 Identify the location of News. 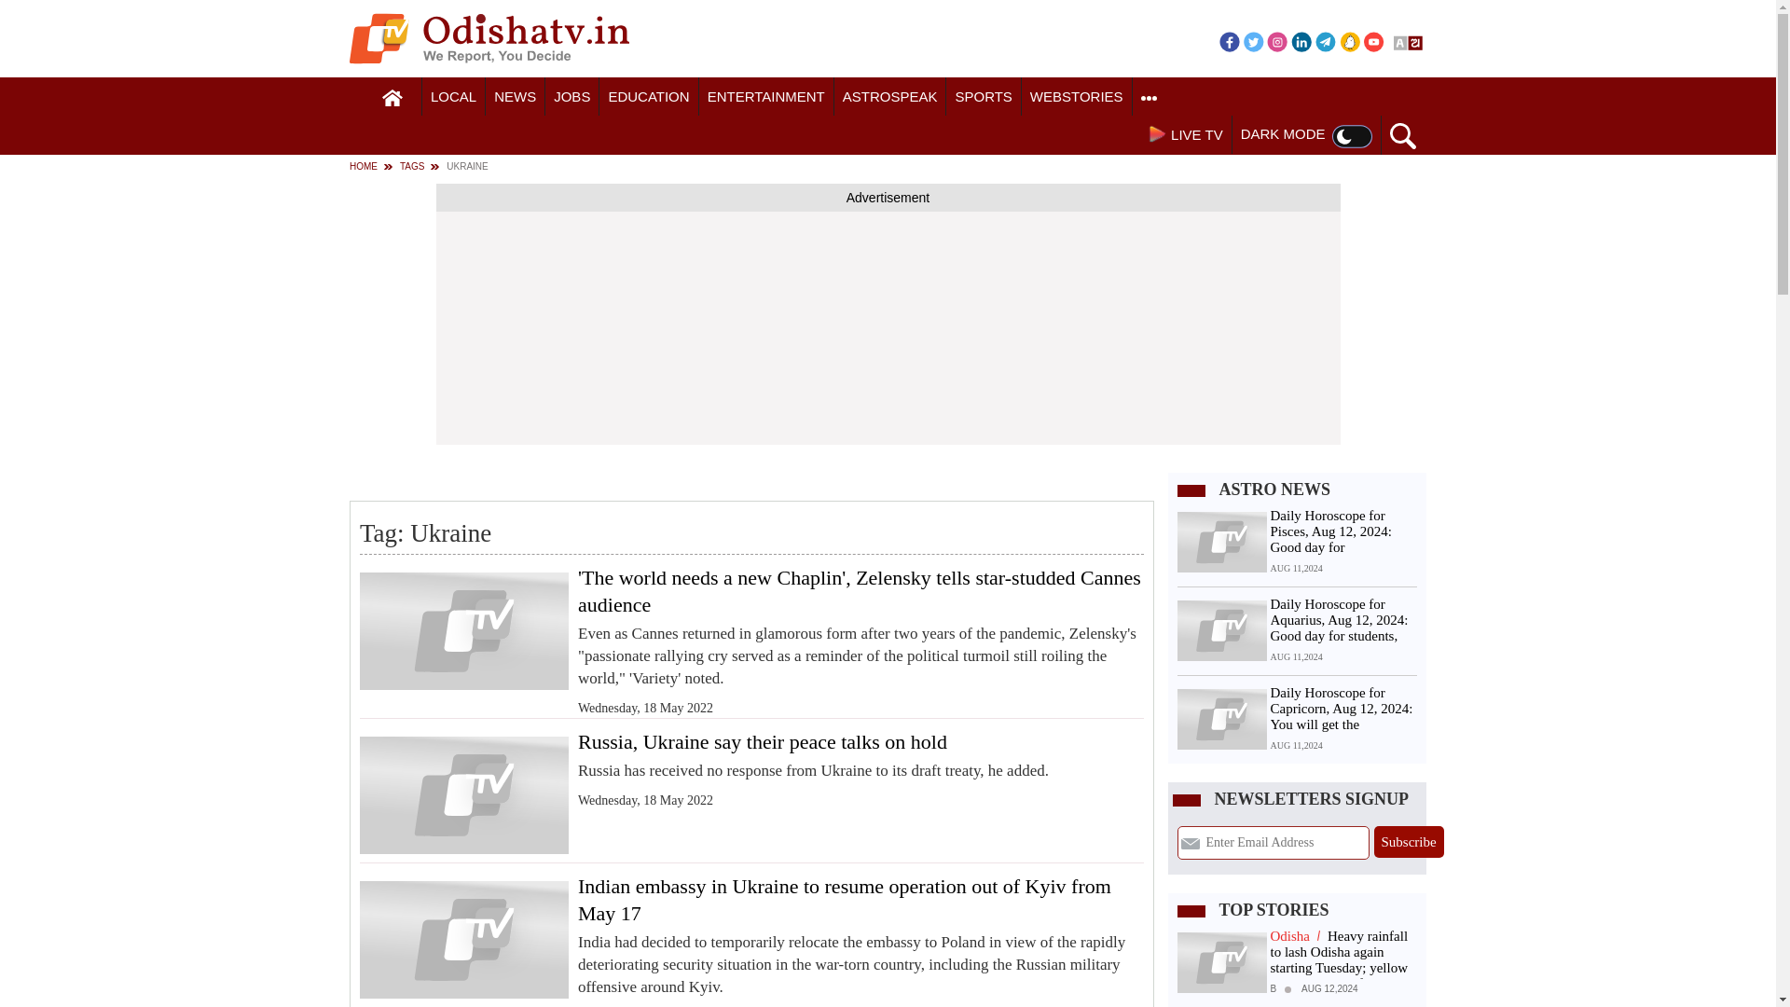
(515, 97).